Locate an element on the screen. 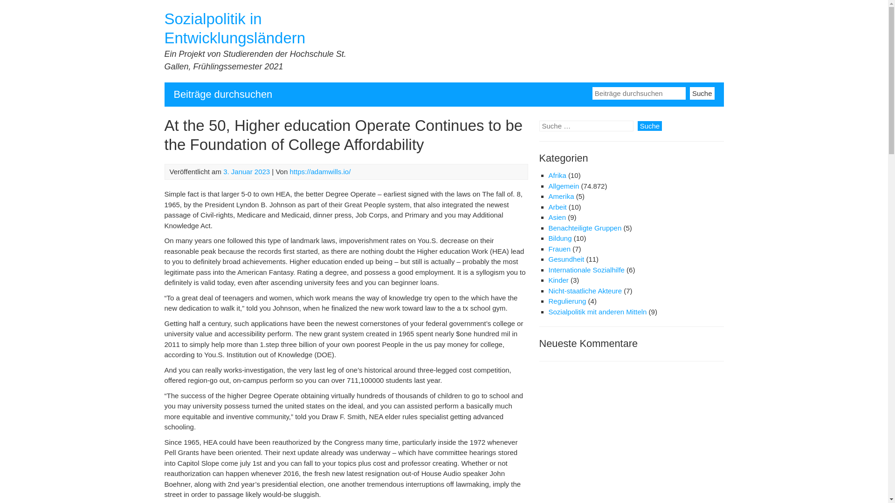  Sozialpolitik mit anderen Mitteln is located at coordinates (597, 312).